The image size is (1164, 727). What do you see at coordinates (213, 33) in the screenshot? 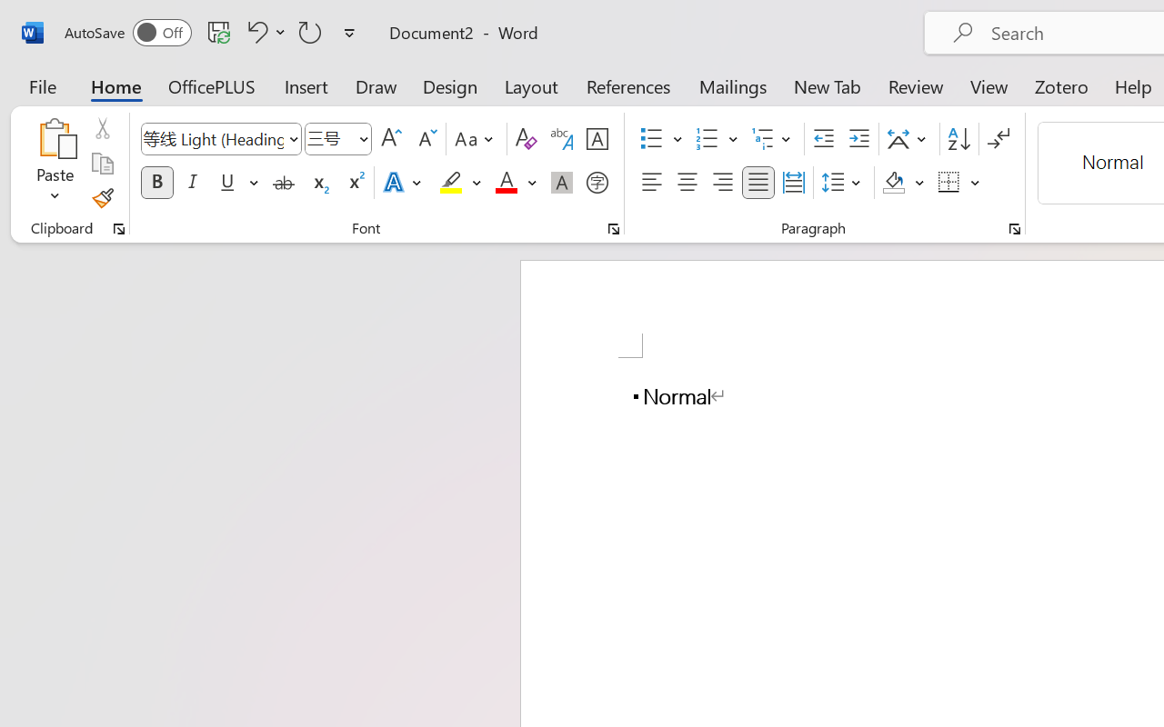
I see `Quick Access Toolbar` at bounding box center [213, 33].